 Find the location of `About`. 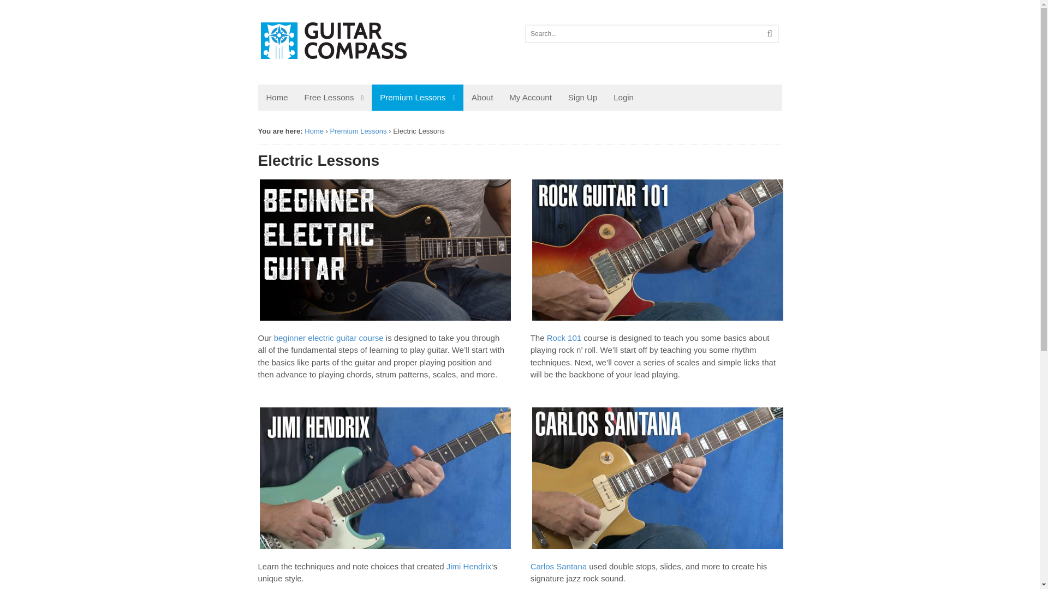

About is located at coordinates (481, 98).